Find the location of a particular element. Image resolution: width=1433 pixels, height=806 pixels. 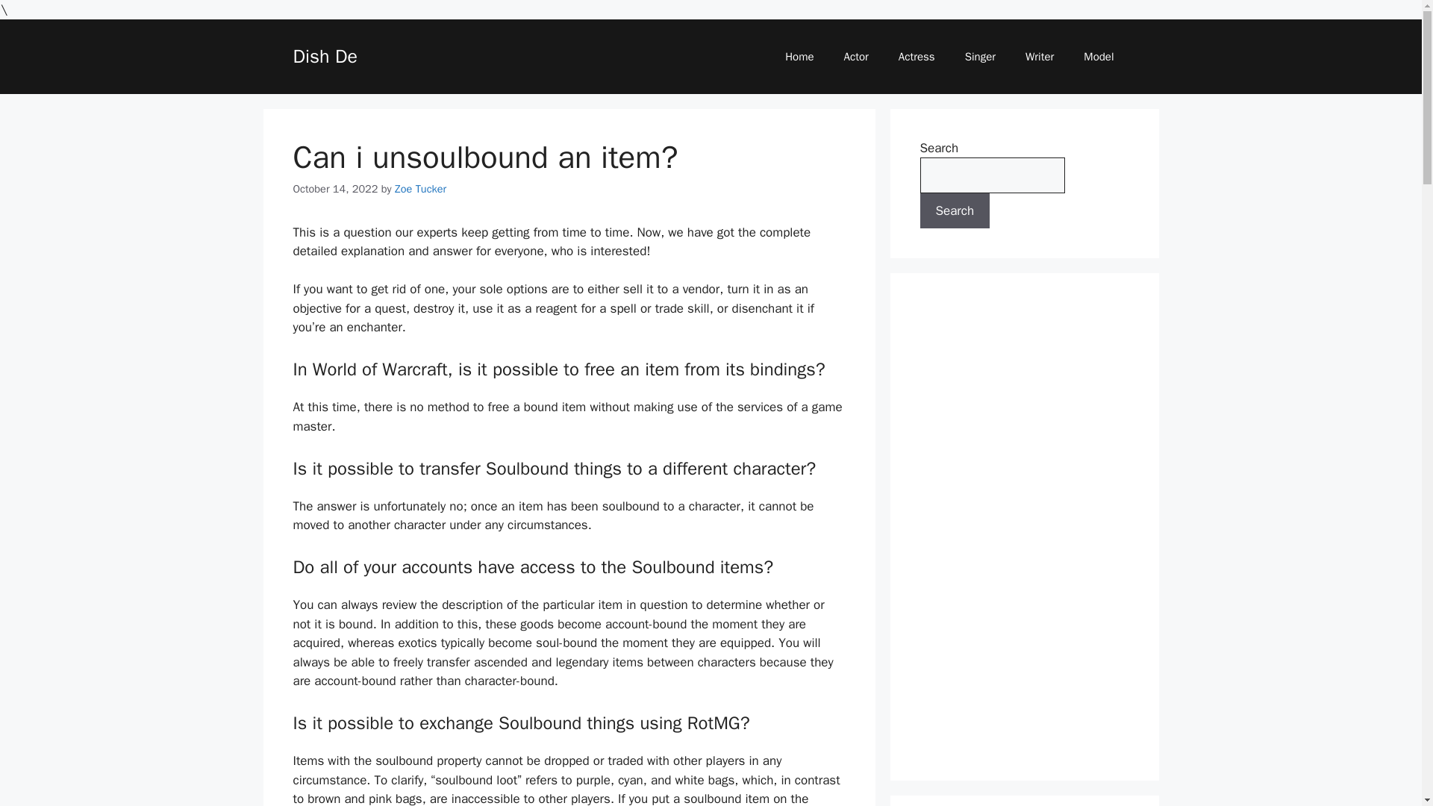

View all posts by Zoe Tucker is located at coordinates (420, 189).